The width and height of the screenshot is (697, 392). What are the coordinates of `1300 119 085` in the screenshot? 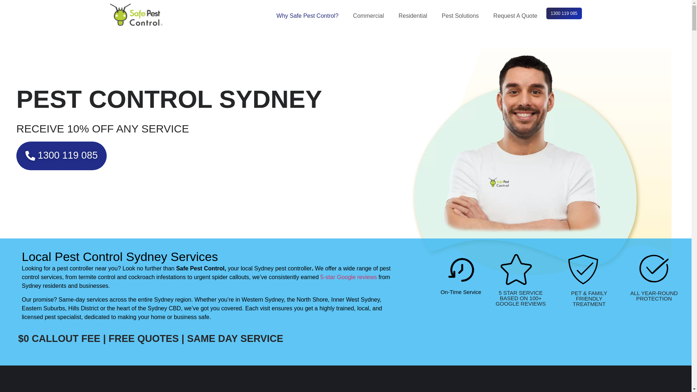 It's located at (62, 156).